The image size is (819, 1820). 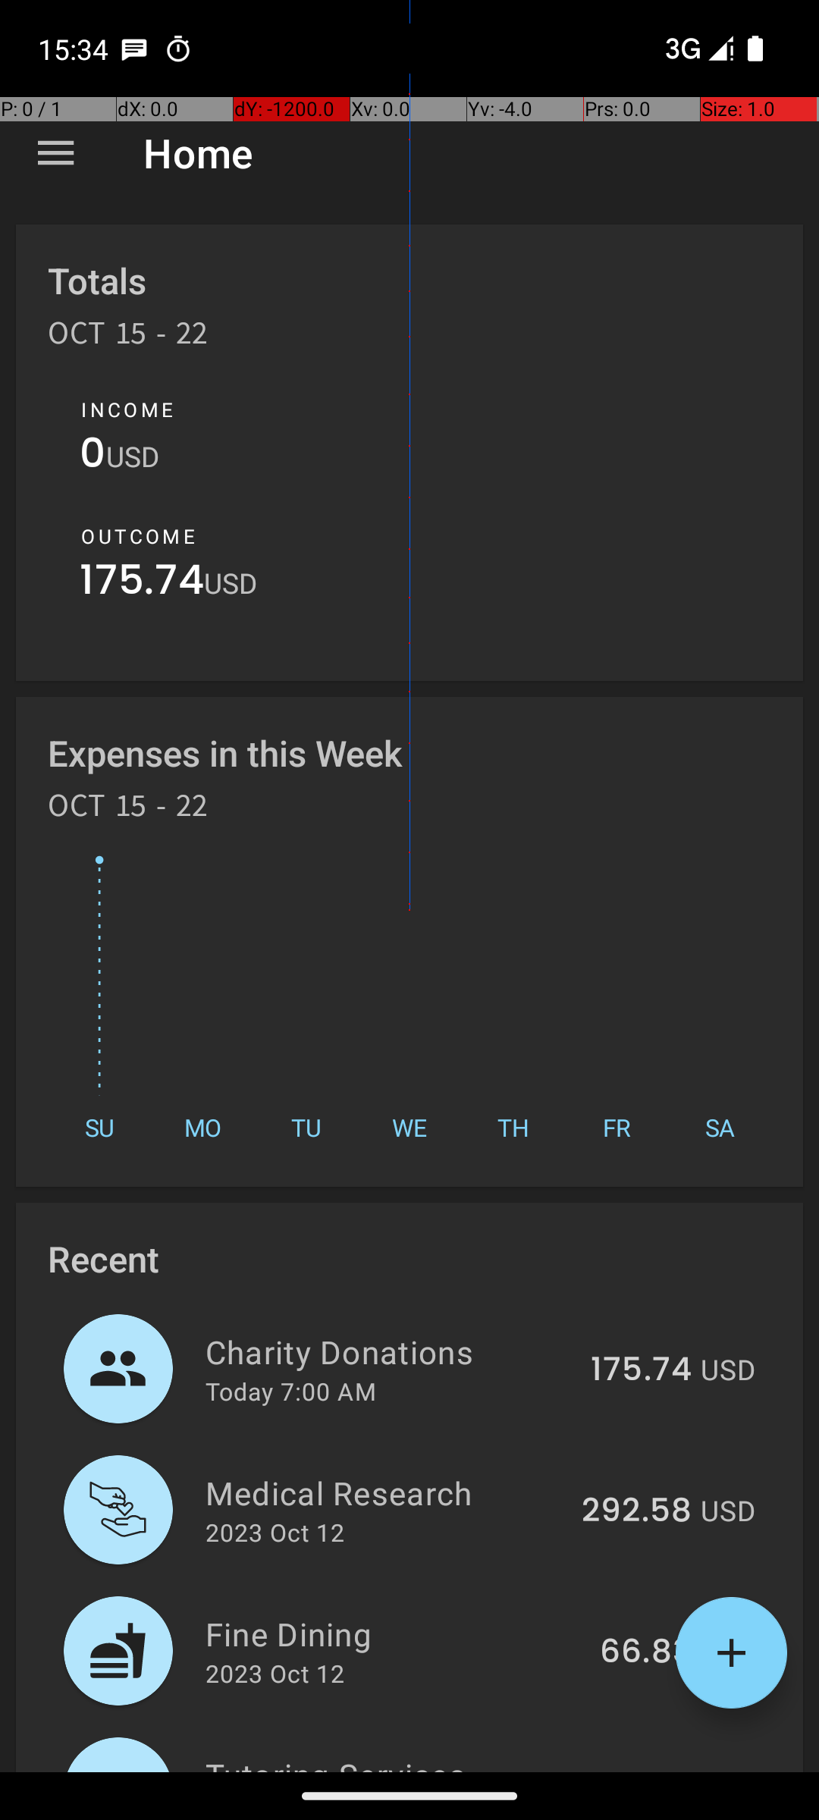 I want to click on 67.71, so click(x=652, y=1770).